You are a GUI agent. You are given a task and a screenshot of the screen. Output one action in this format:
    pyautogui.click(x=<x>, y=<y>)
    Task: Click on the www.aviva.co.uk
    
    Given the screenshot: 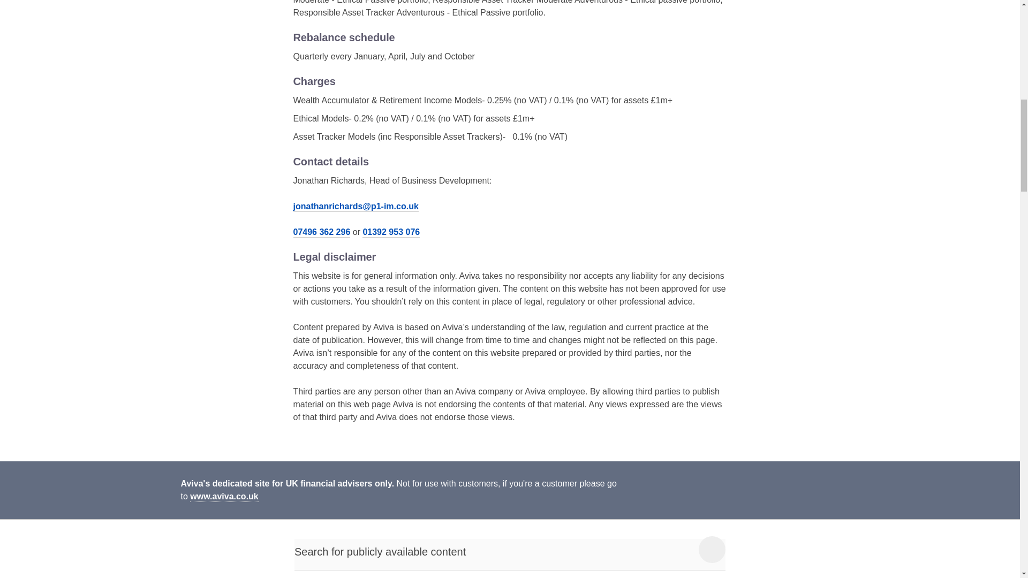 What is the action you would take?
    pyautogui.click(x=224, y=497)
    